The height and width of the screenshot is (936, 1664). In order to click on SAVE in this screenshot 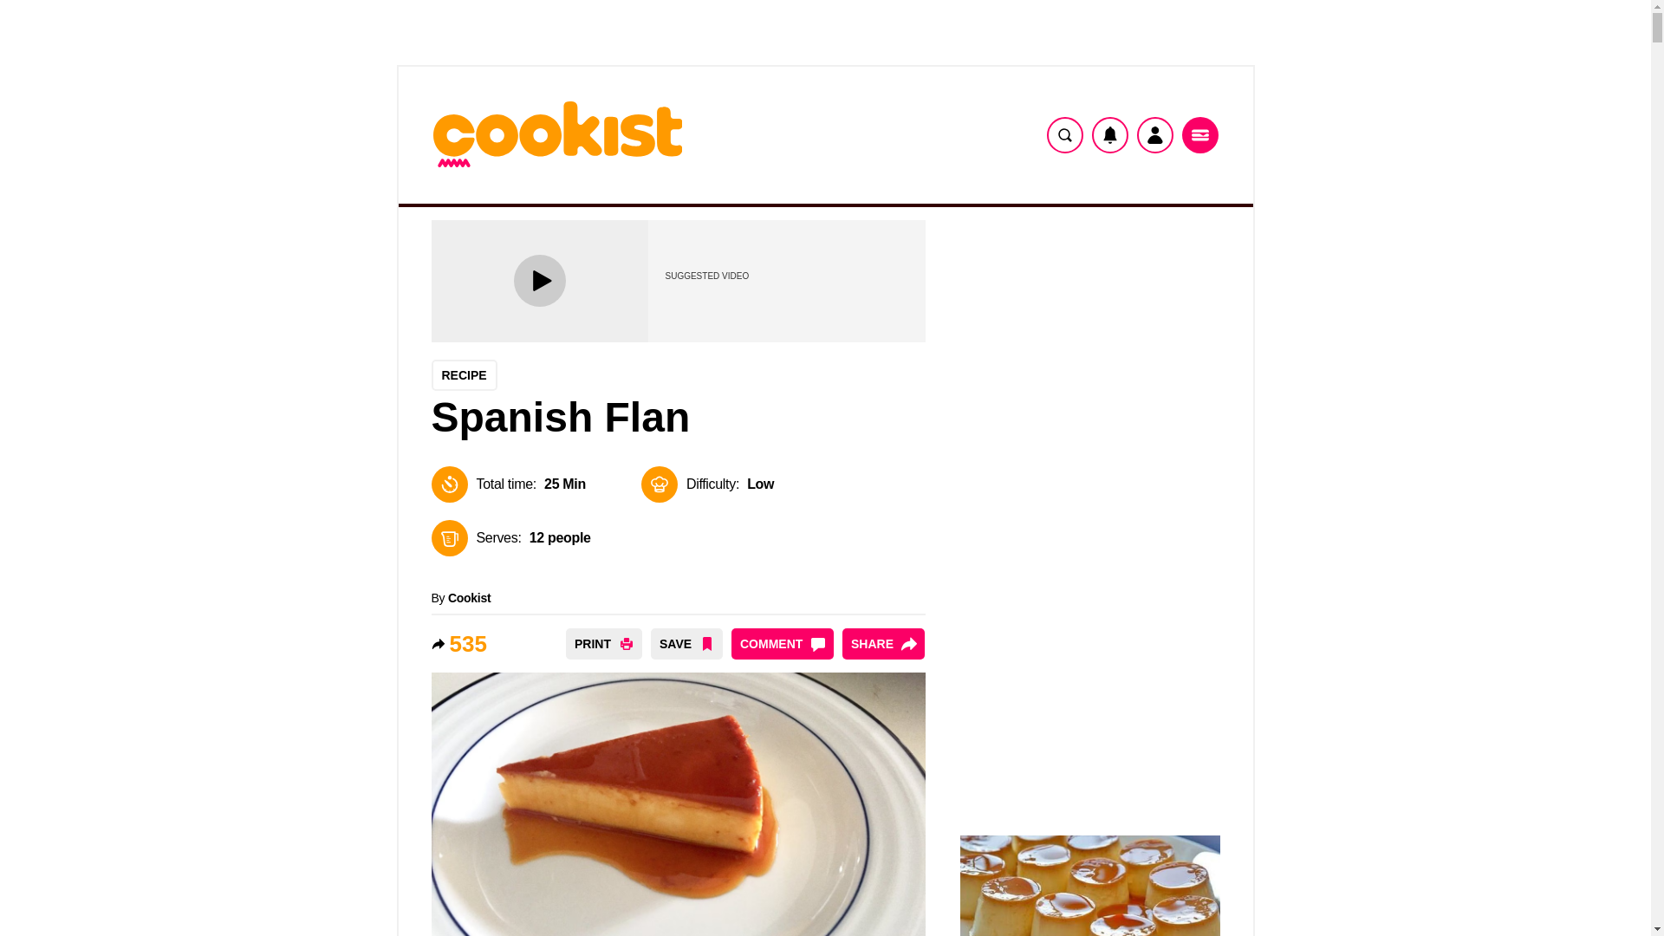, I will do `click(686, 643)`.